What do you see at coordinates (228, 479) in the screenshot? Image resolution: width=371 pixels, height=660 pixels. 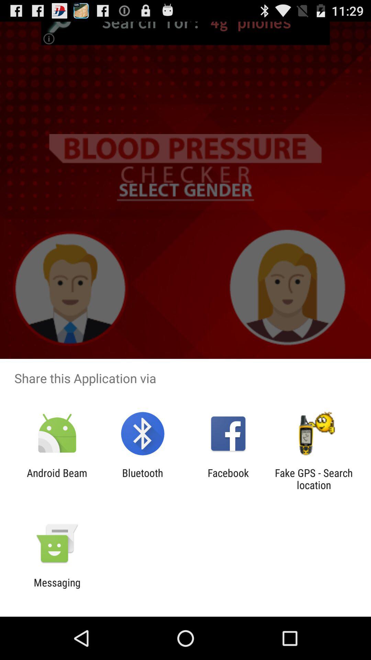 I see `click the app next to the bluetooth` at bounding box center [228, 479].